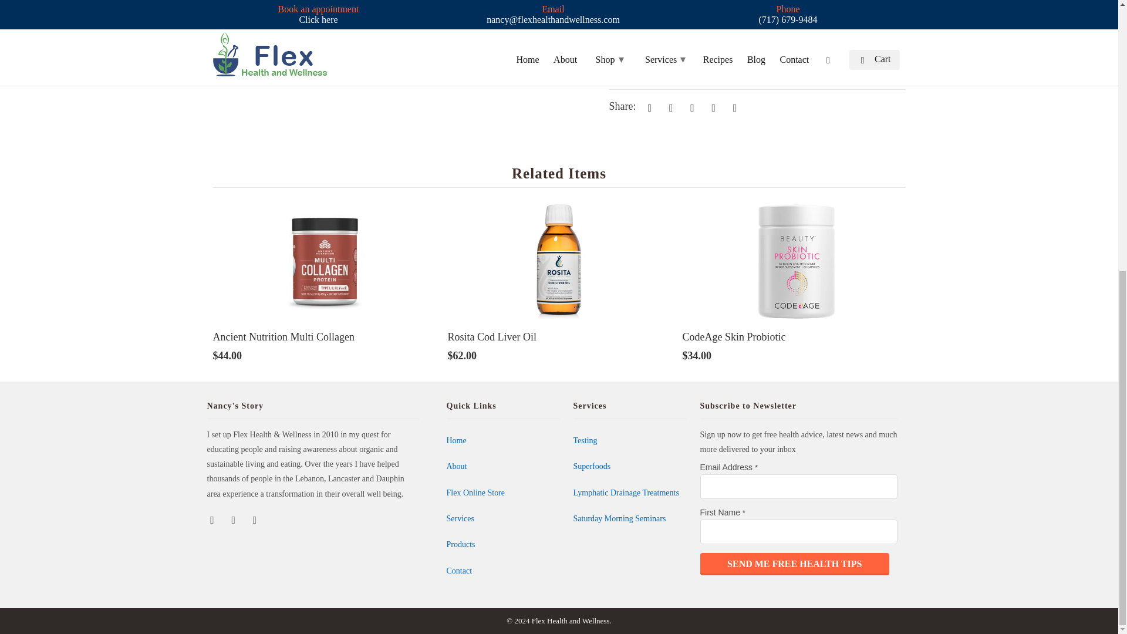 The height and width of the screenshot is (634, 1127). What do you see at coordinates (212, 519) in the screenshot?
I see `Flex Health and Wellness on Facebook` at bounding box center [212, 519].